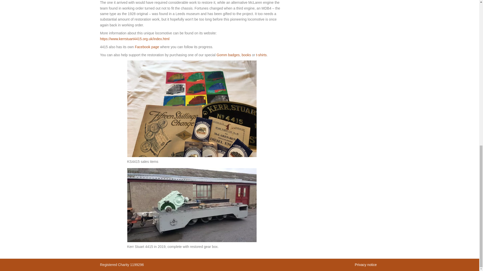 The width and height of the screenshot is (483, 271). Describe the element at coordinates (366, 264) in the screenshot. I see `Privacy notice` at that location.